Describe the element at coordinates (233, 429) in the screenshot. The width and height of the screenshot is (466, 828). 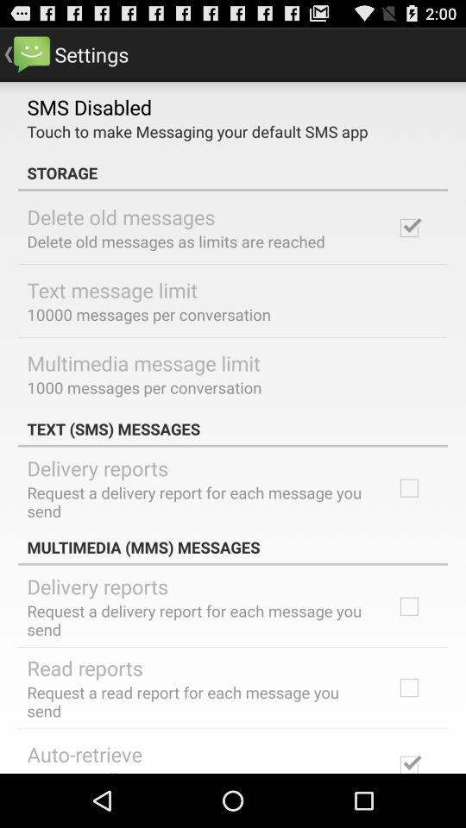
I see `press the app above delivery reports` at that location.